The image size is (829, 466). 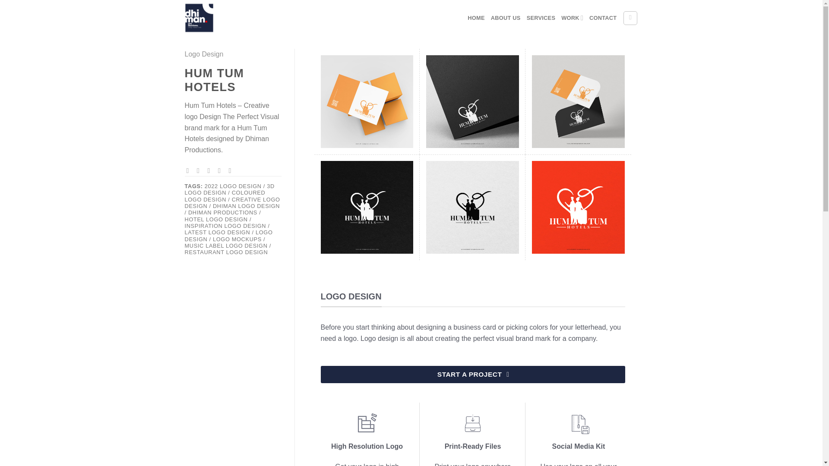 What do you see at coordinates (232, 170) in the screenshot?
I see `Share on LinkedIn` at bounding box center [232, 170].